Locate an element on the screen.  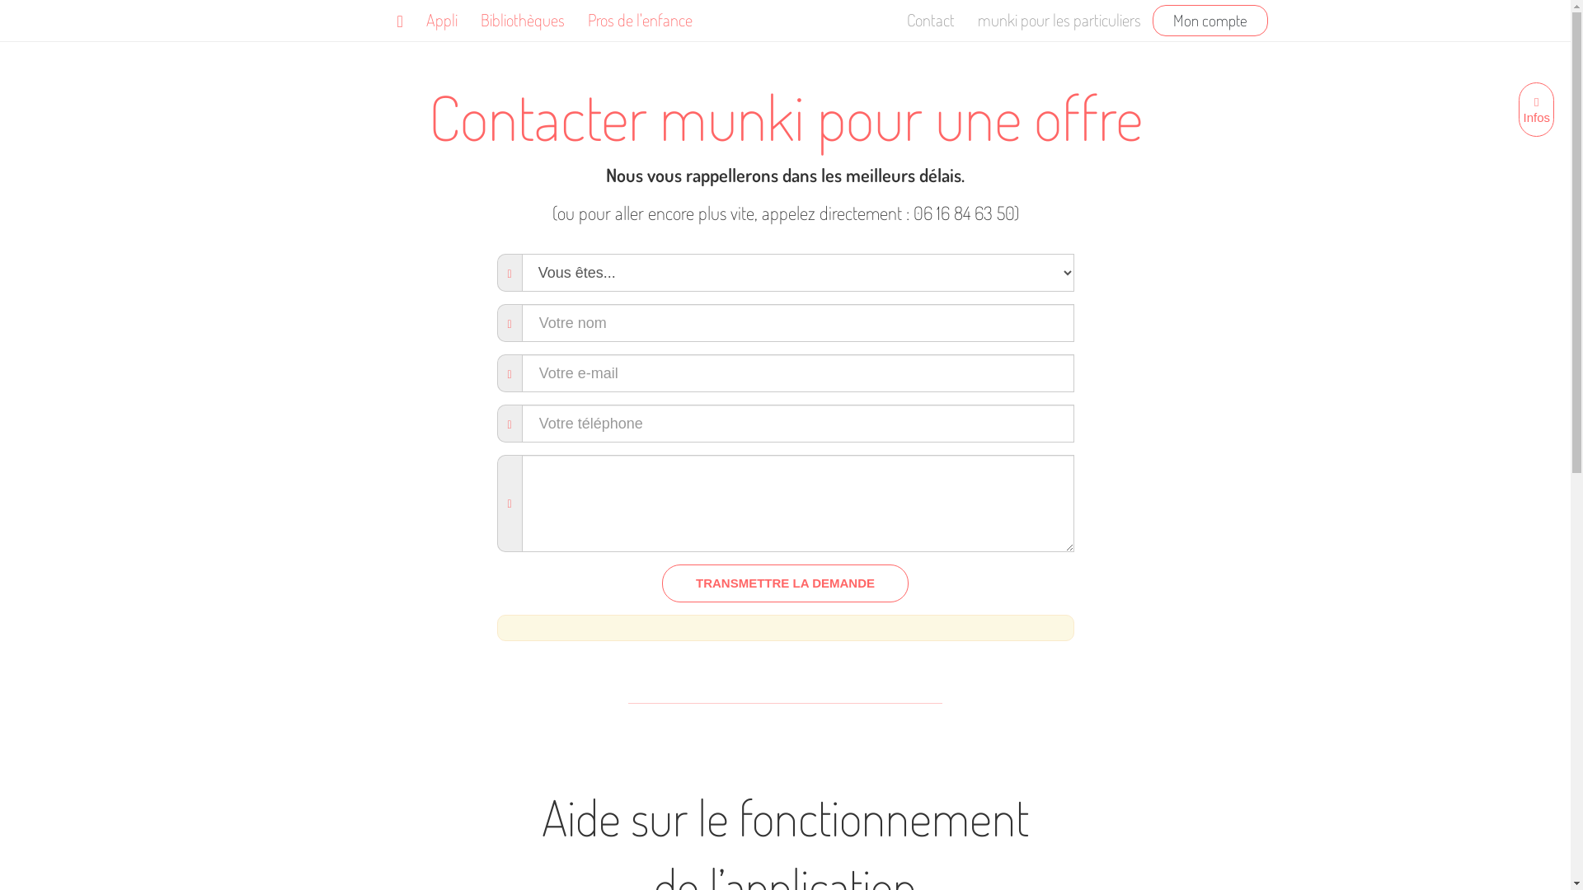
Mon compte is located at coordinates (1210, 21).